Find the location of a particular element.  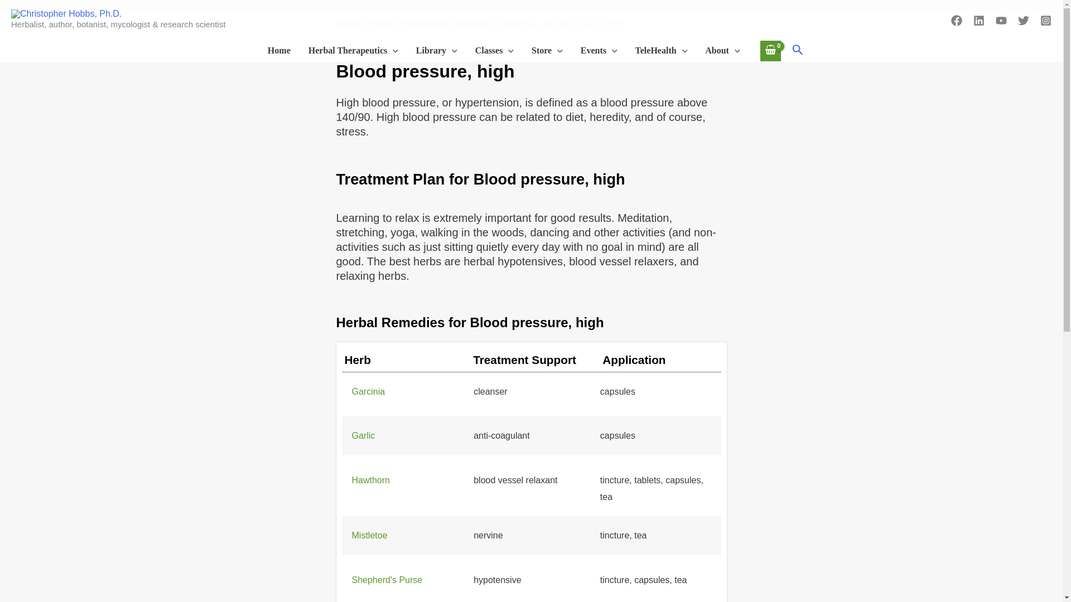

Library is located at coordinates (436, 51).